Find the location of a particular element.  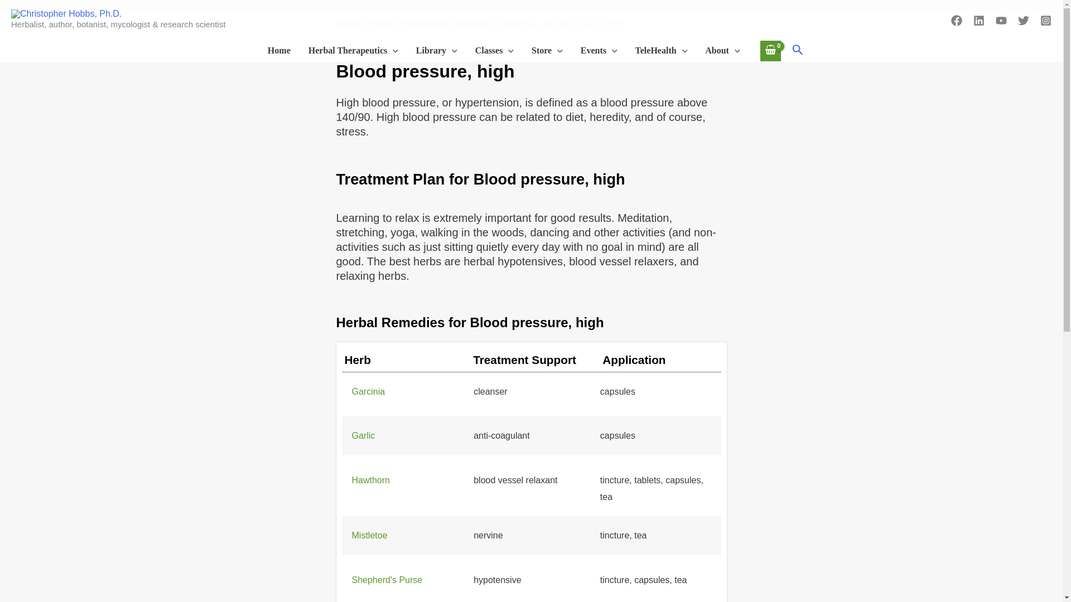

Library is located at coordinates (436, 51).